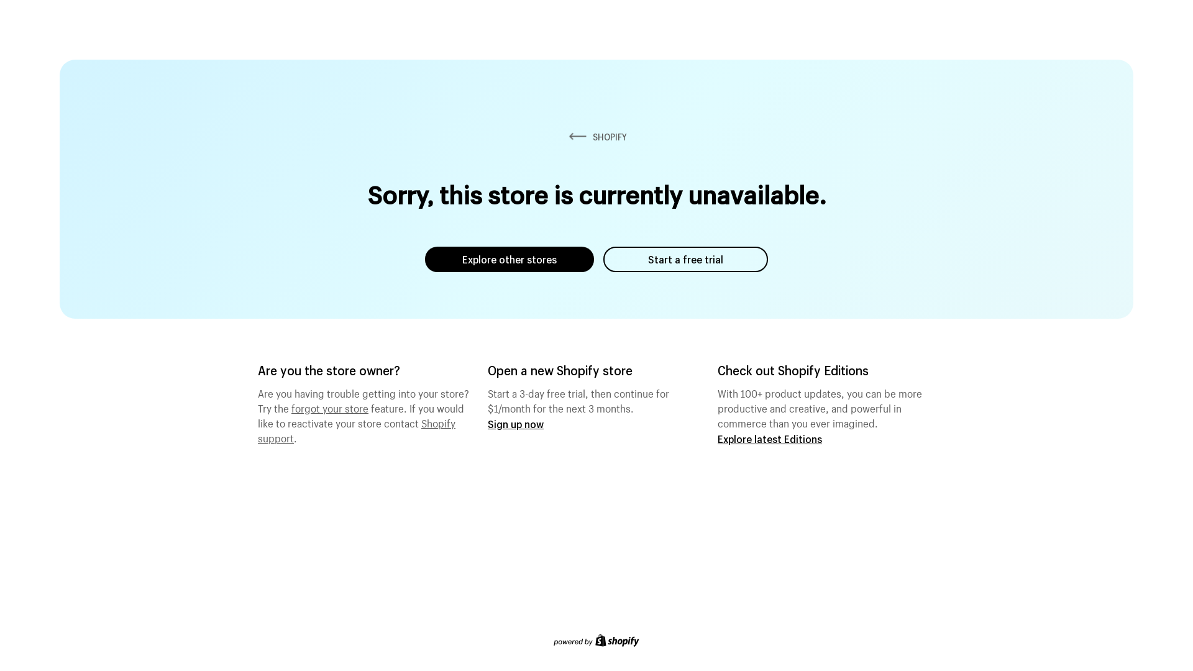 This screenshot has height=671, width=1193. I want to click on Start a free trial, so click(686, 260).